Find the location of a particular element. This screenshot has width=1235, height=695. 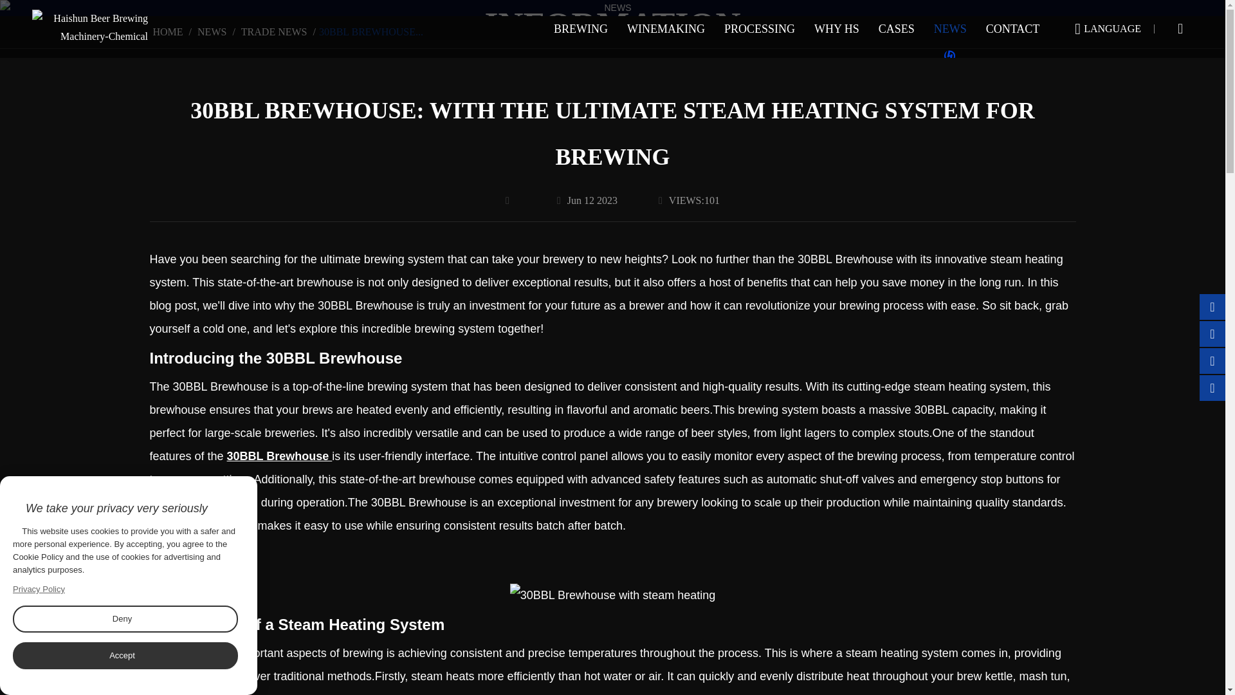

WHY HS is located at coordinates (837, 28).